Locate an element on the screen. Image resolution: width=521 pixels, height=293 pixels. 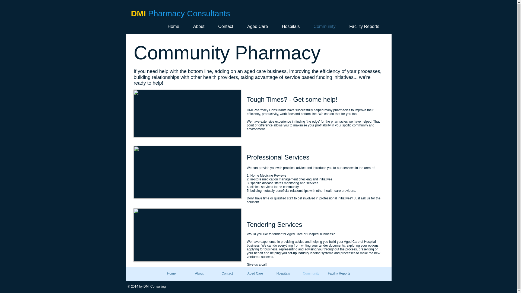
Home is located at coordinates (171, 27).